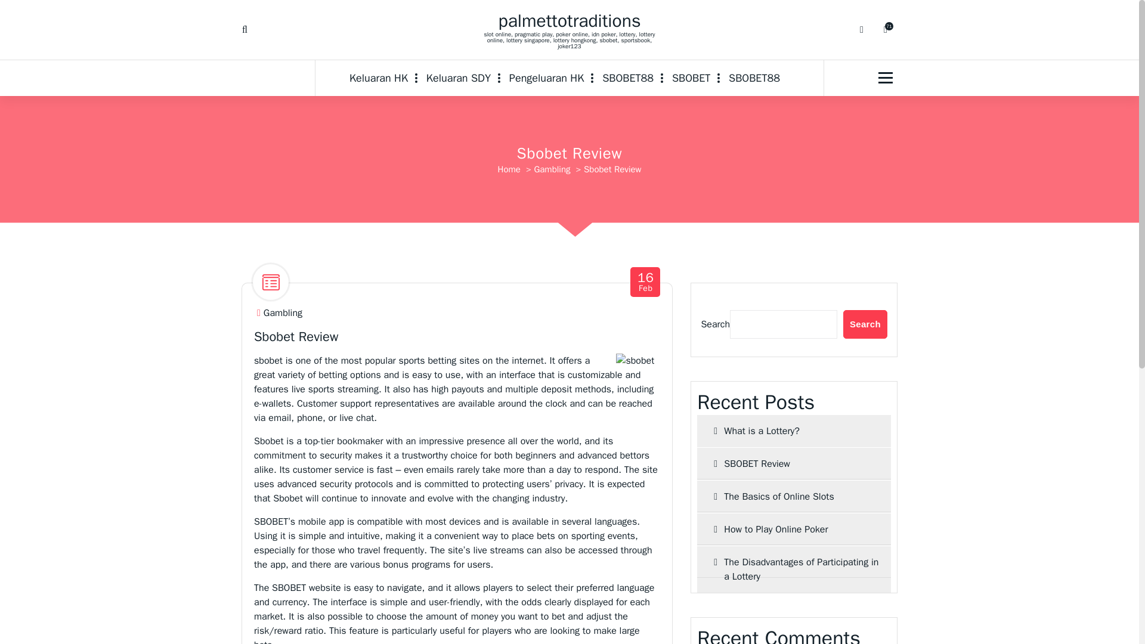 The height and width of the screenshot is (644, 1145). Describe the element at coordinates (794, 463) in the screenshot. I see `SBOBET88` at that location.